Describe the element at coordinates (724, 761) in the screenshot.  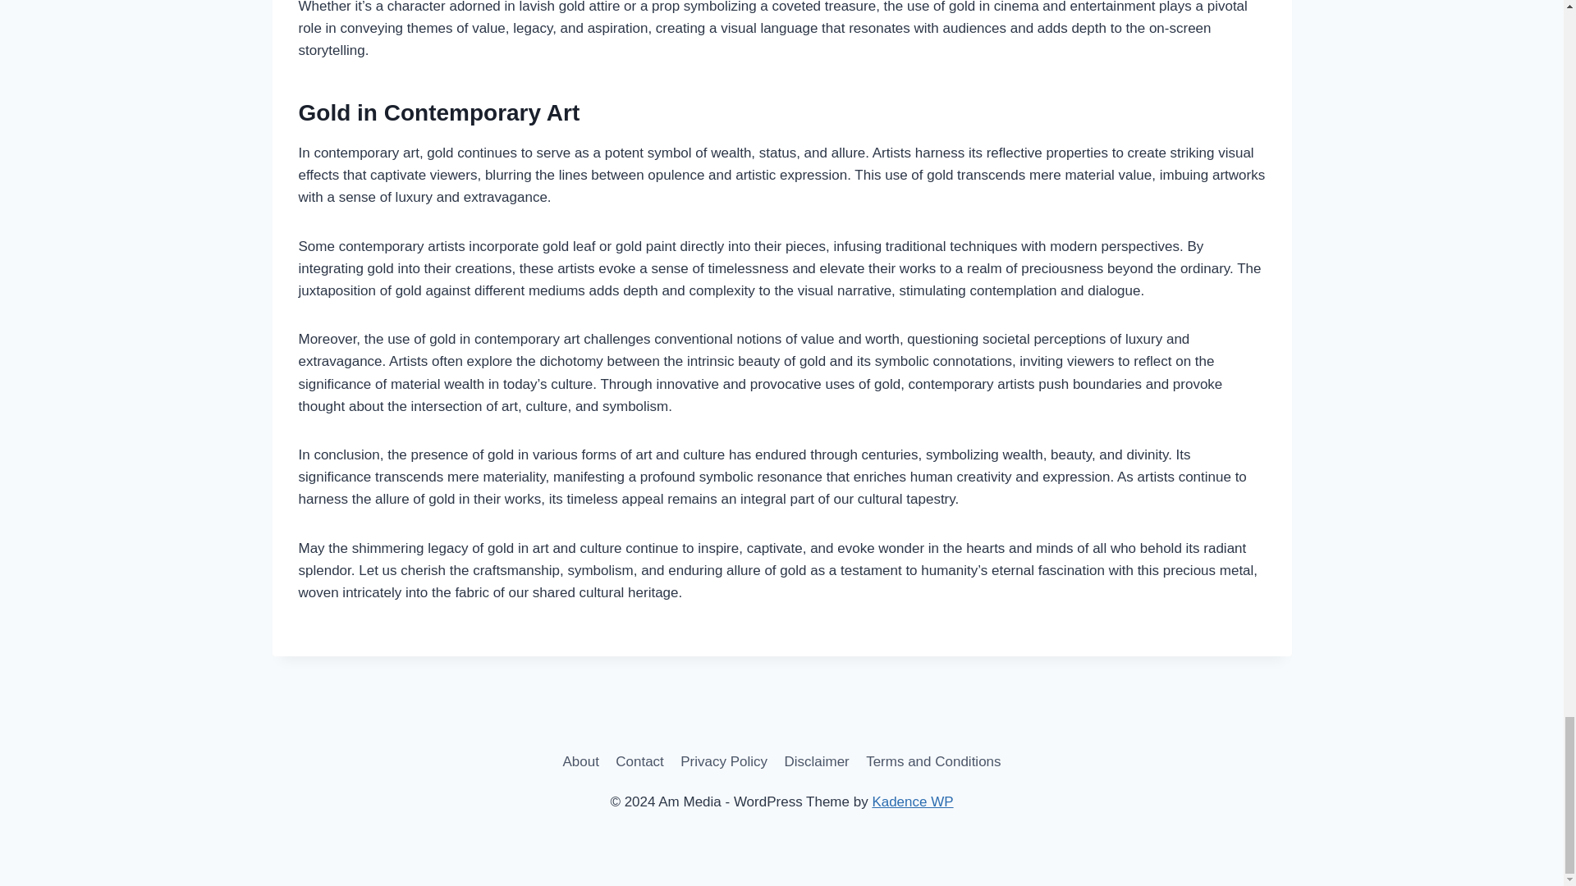
I see `Privacy Policy` at that location.